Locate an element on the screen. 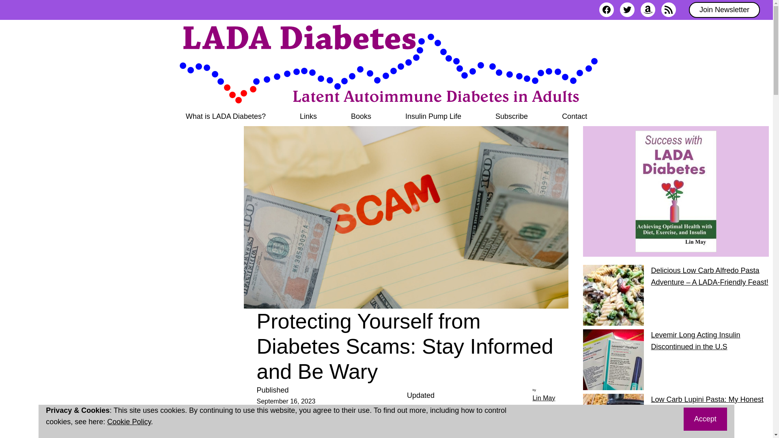 The width and height of the screenshot is (779, 438). Twitter is located at coordinates (627, 10).